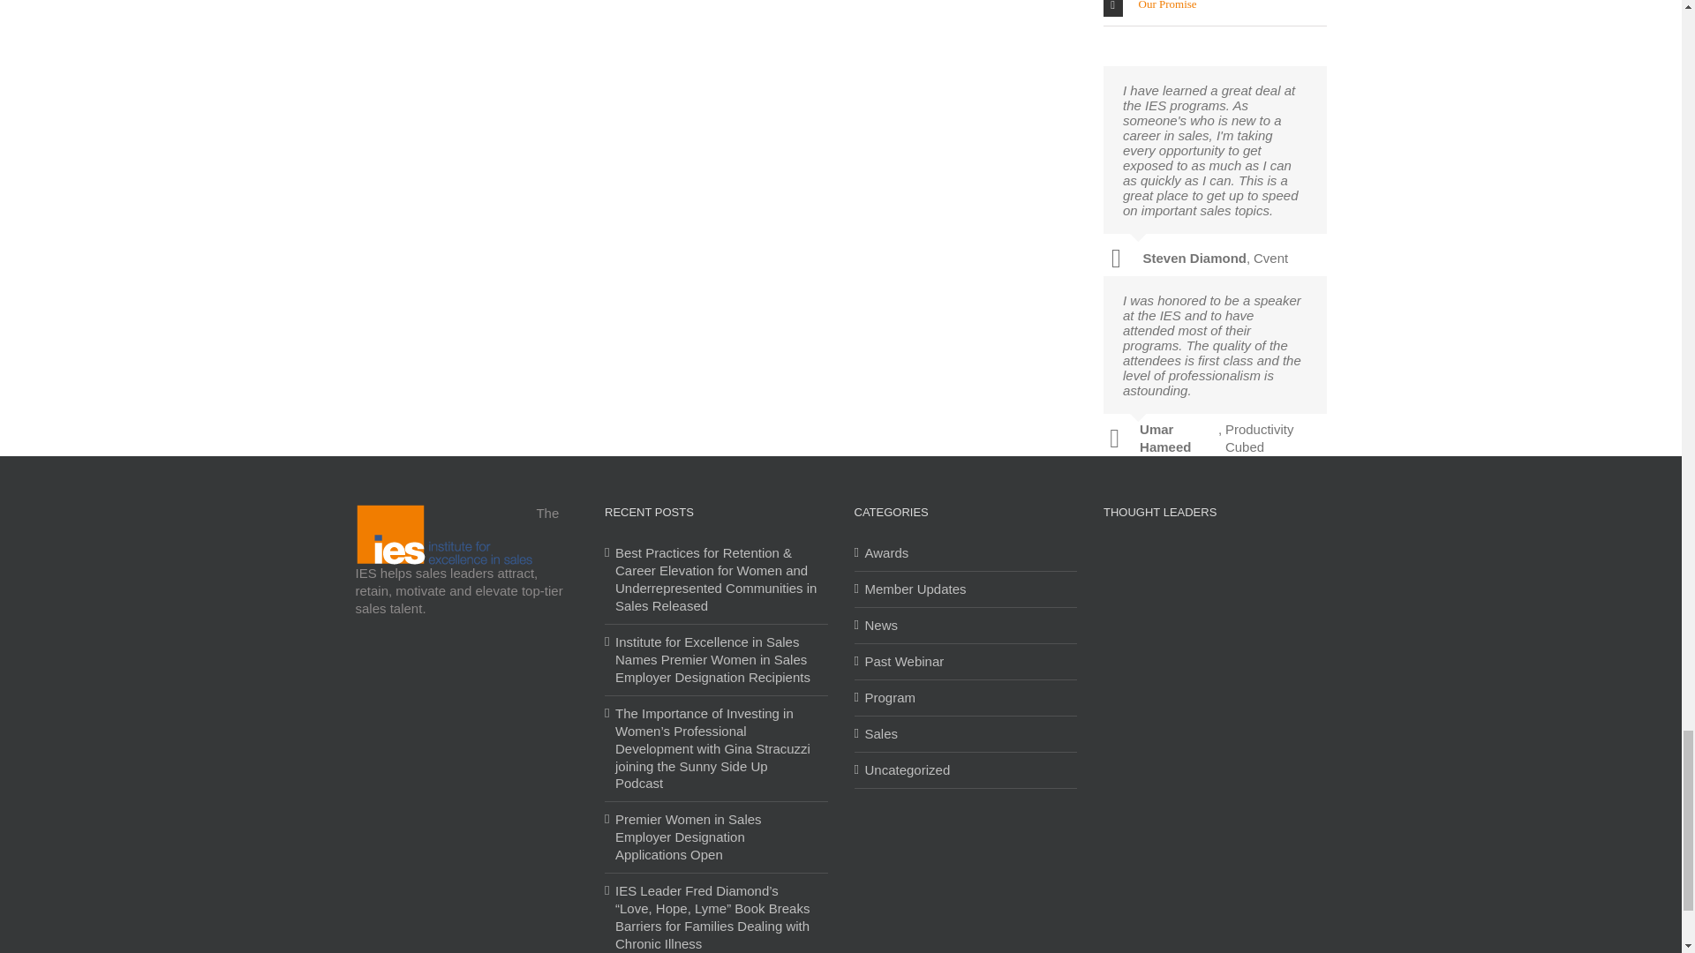  Describe the element at coordinates (1243, 572) in the screenshot. I see `Alyssa Merwin Henderson` at that location.